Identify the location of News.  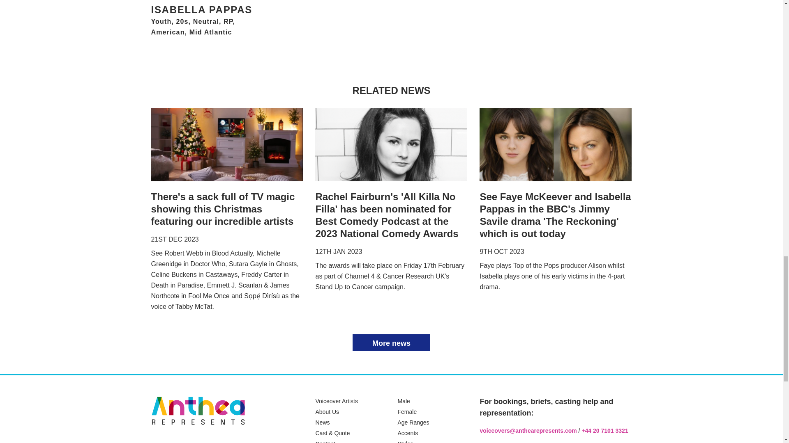
(322, 422).